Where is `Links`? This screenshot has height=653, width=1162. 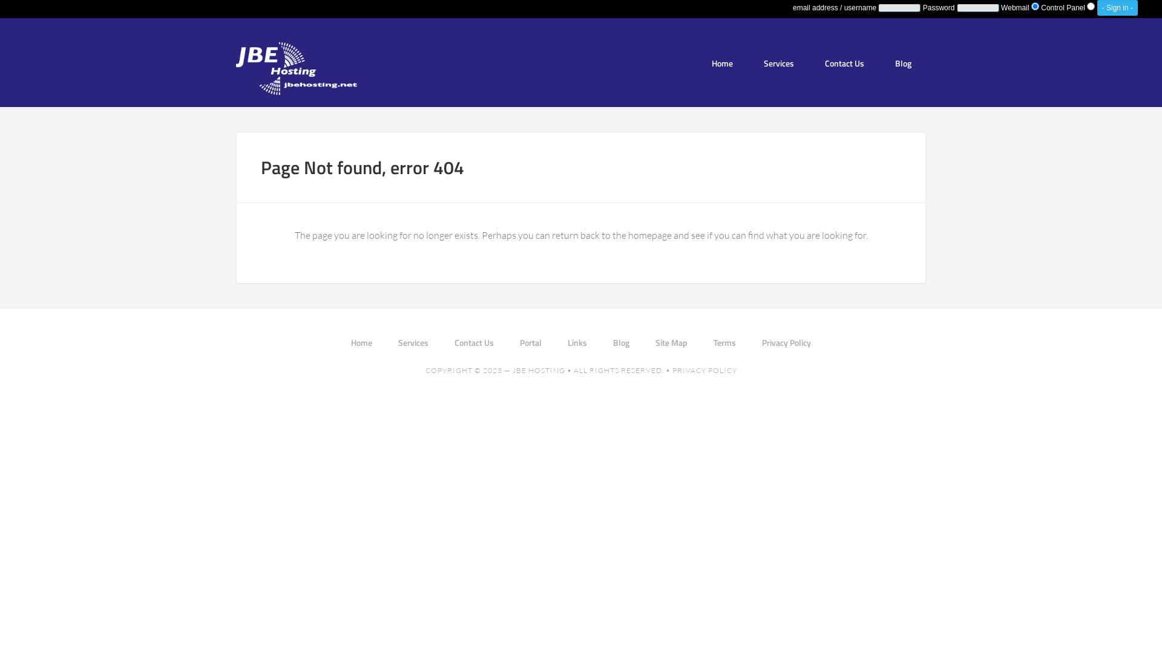 Links is located at coordinates (577, 342).